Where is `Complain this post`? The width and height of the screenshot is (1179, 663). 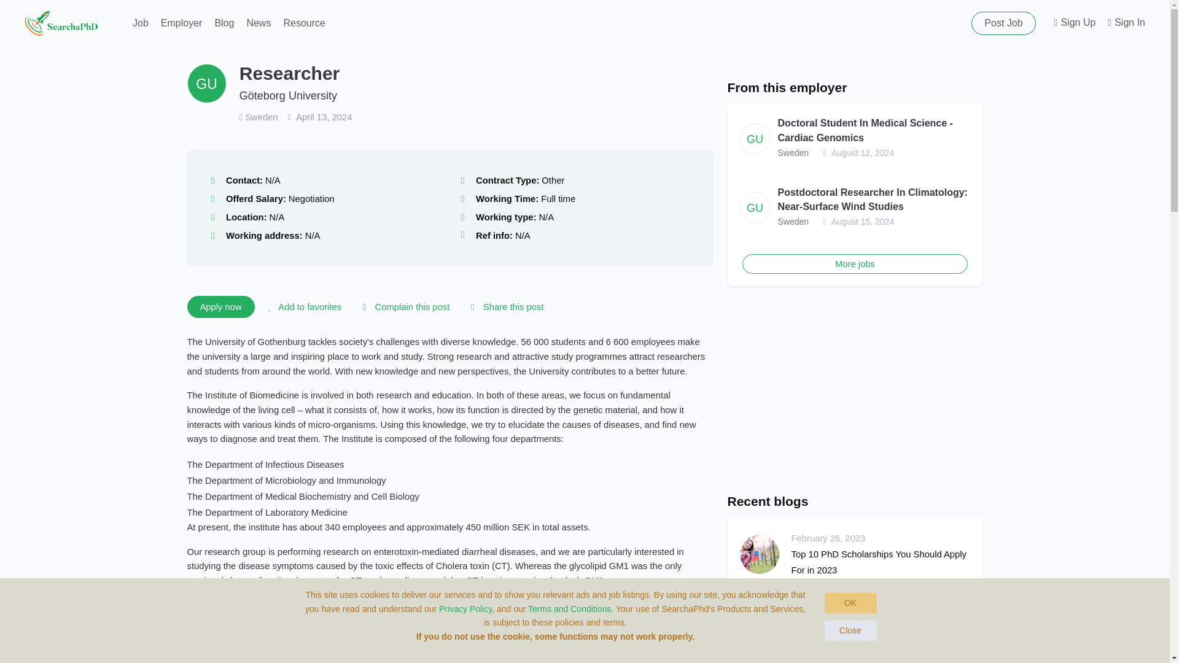
Complain this post is located at coordinates (403, 307).